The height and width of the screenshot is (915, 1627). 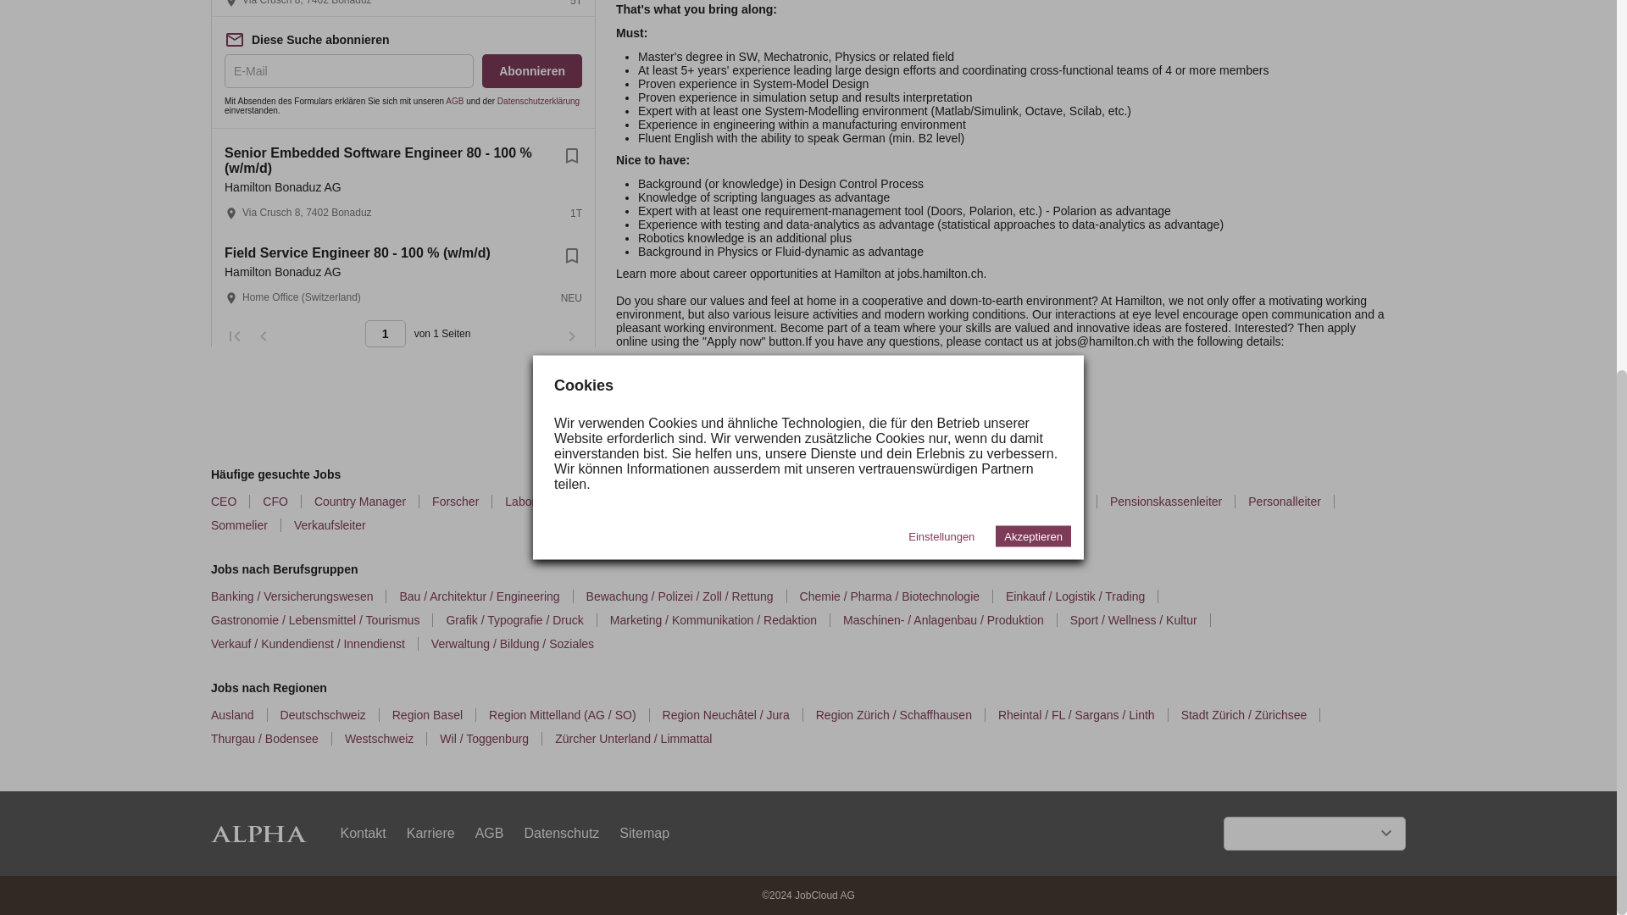 I want to click on Leiter Controlling, so click(x=639, y=502).